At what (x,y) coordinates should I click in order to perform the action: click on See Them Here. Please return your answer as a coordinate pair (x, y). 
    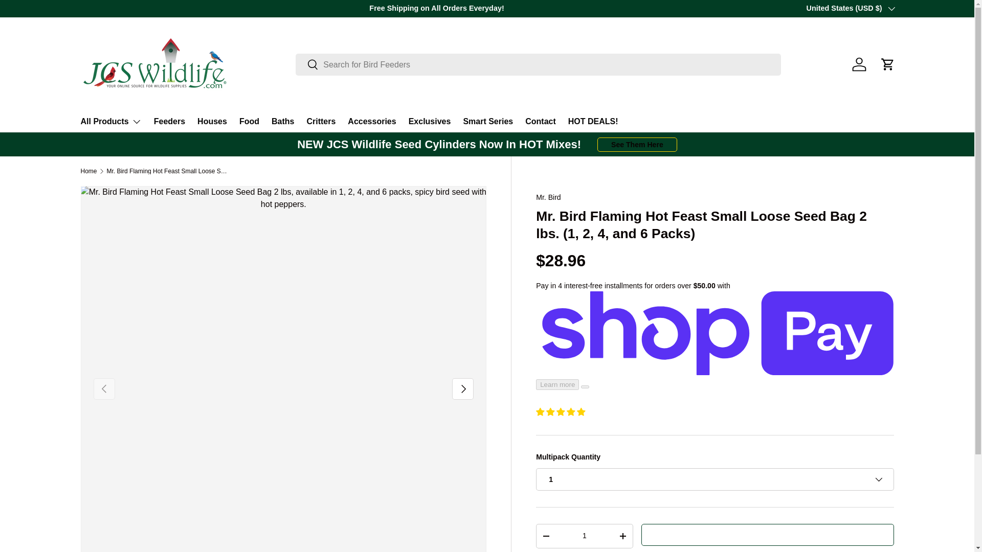
    Looking at the image, I should click on (637, 145).